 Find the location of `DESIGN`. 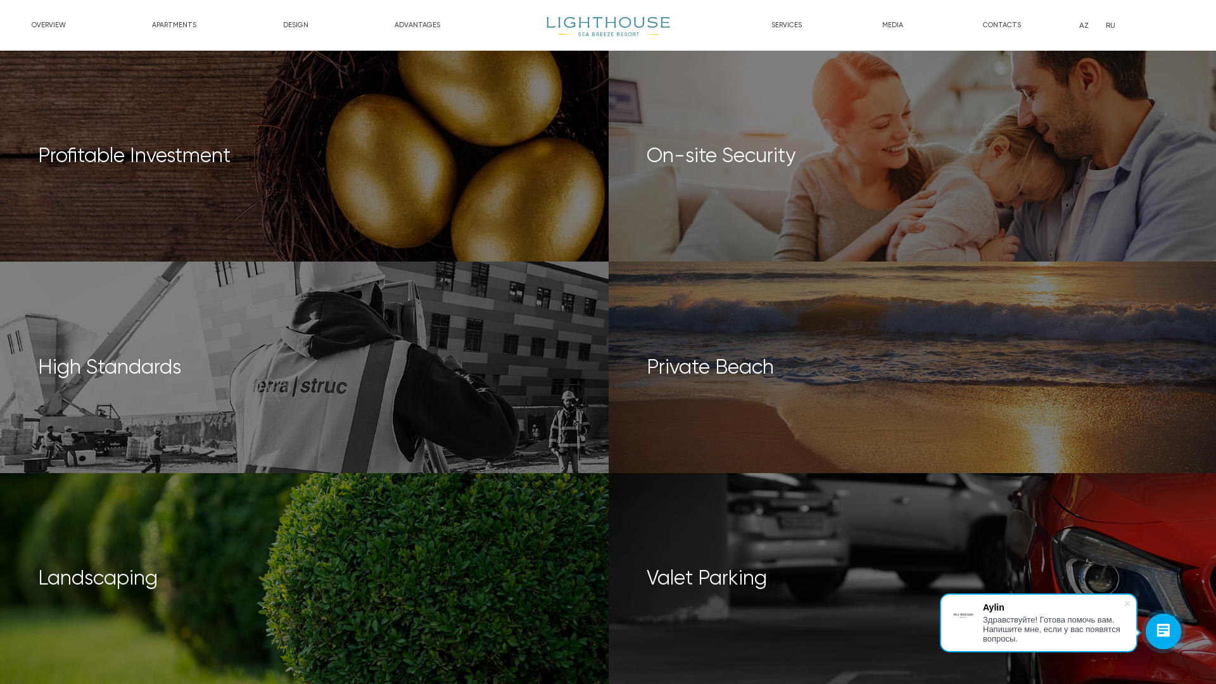

DESIGN is located at coordinates (296, 25).